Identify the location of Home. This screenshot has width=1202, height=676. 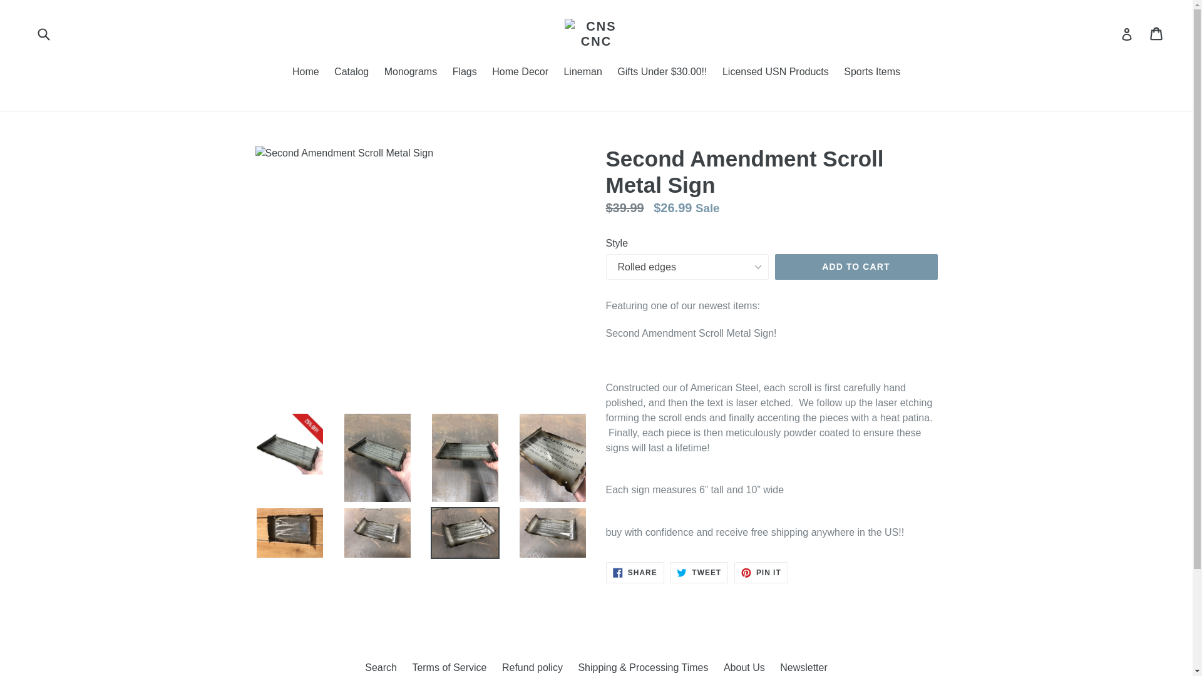
(306, 73).